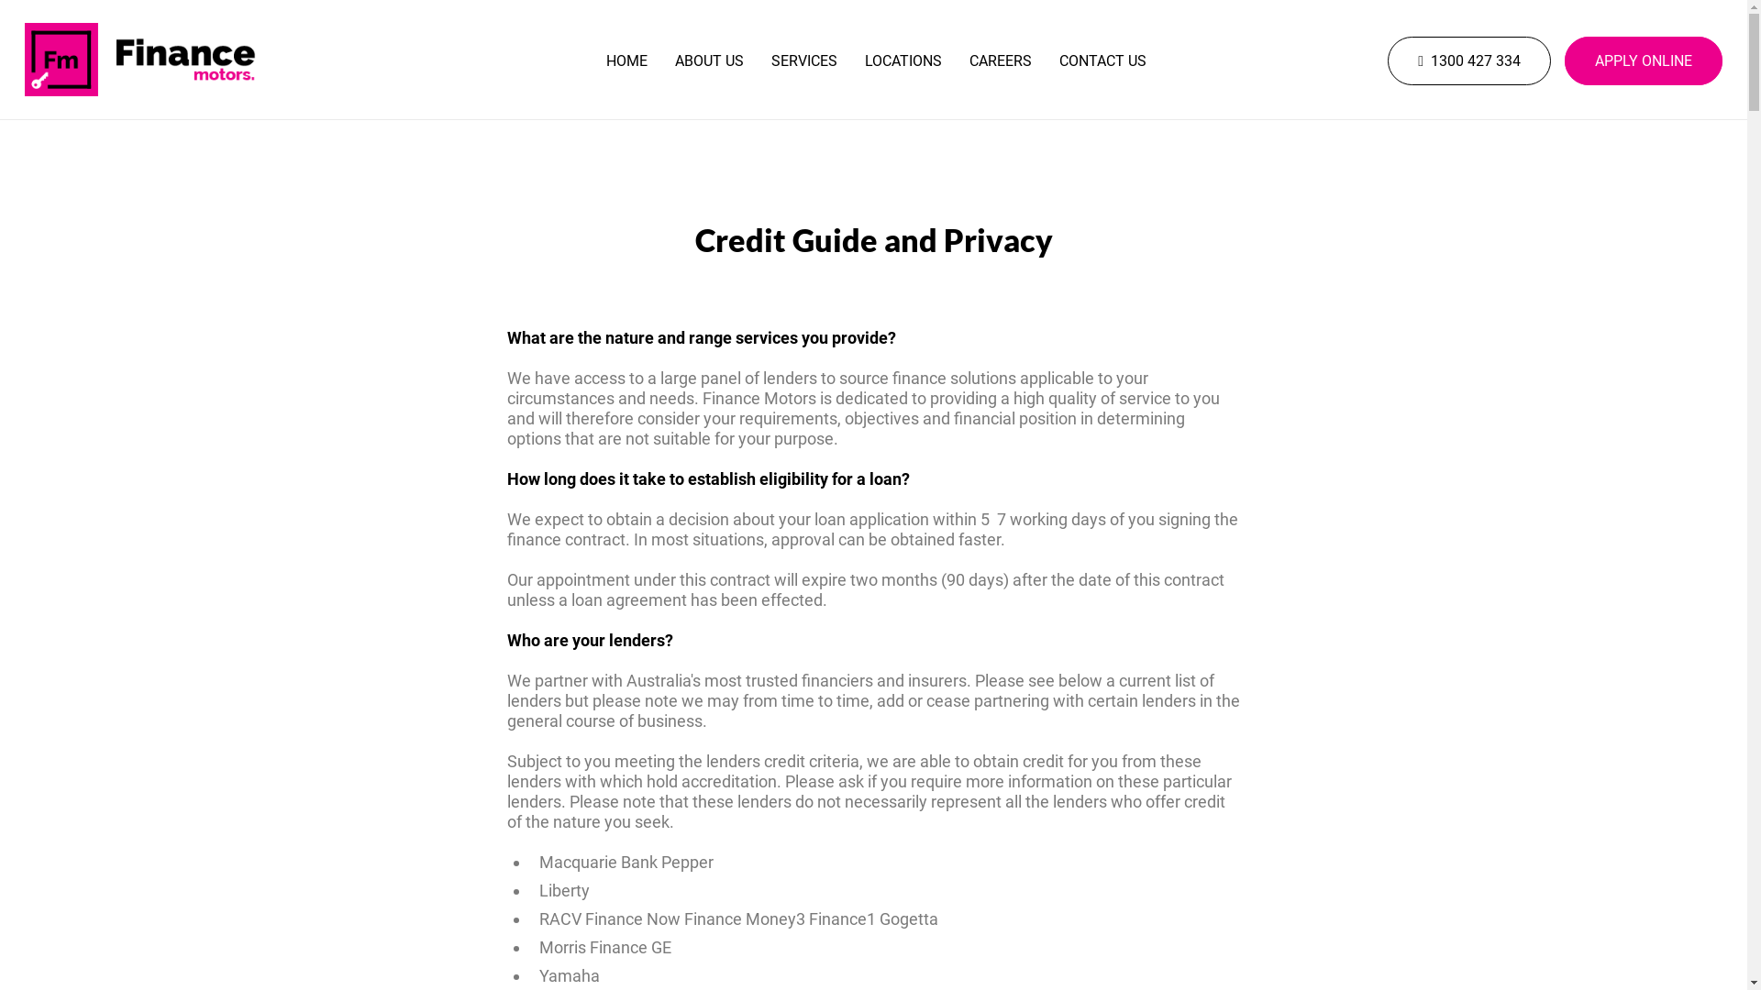  Describe the element at coordinates (1644, 60) in the screenshot. I see `APPLY ONLINE` at that location.